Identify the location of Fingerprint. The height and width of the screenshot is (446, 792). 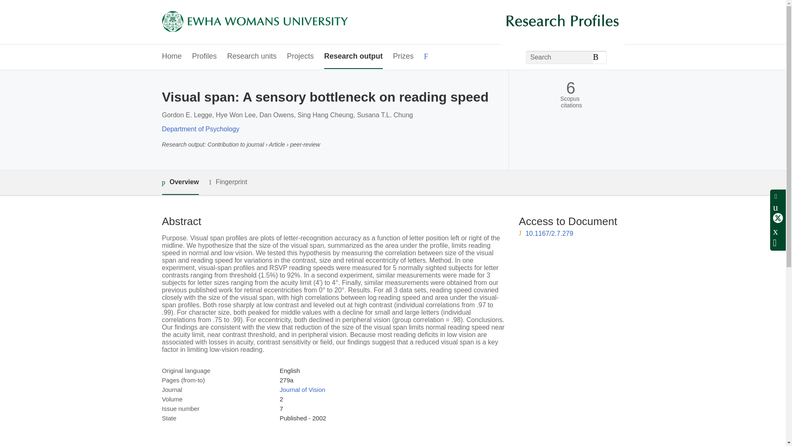
(228, 182).